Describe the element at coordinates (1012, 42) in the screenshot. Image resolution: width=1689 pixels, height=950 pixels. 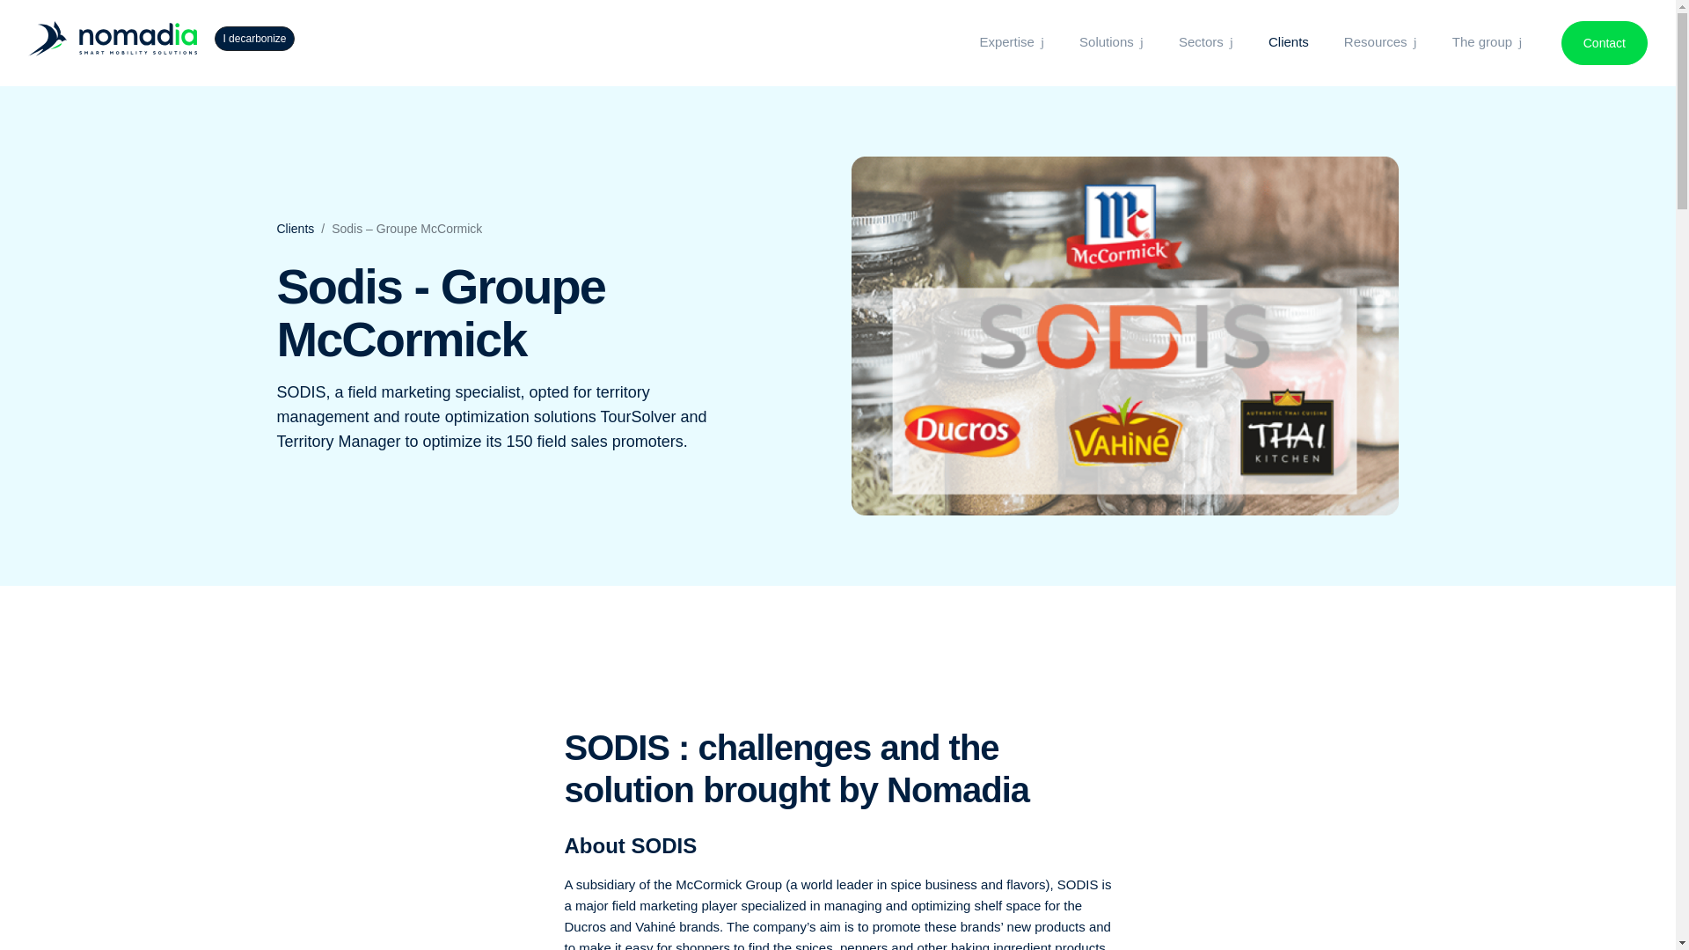
I see `Expertise` at that location.